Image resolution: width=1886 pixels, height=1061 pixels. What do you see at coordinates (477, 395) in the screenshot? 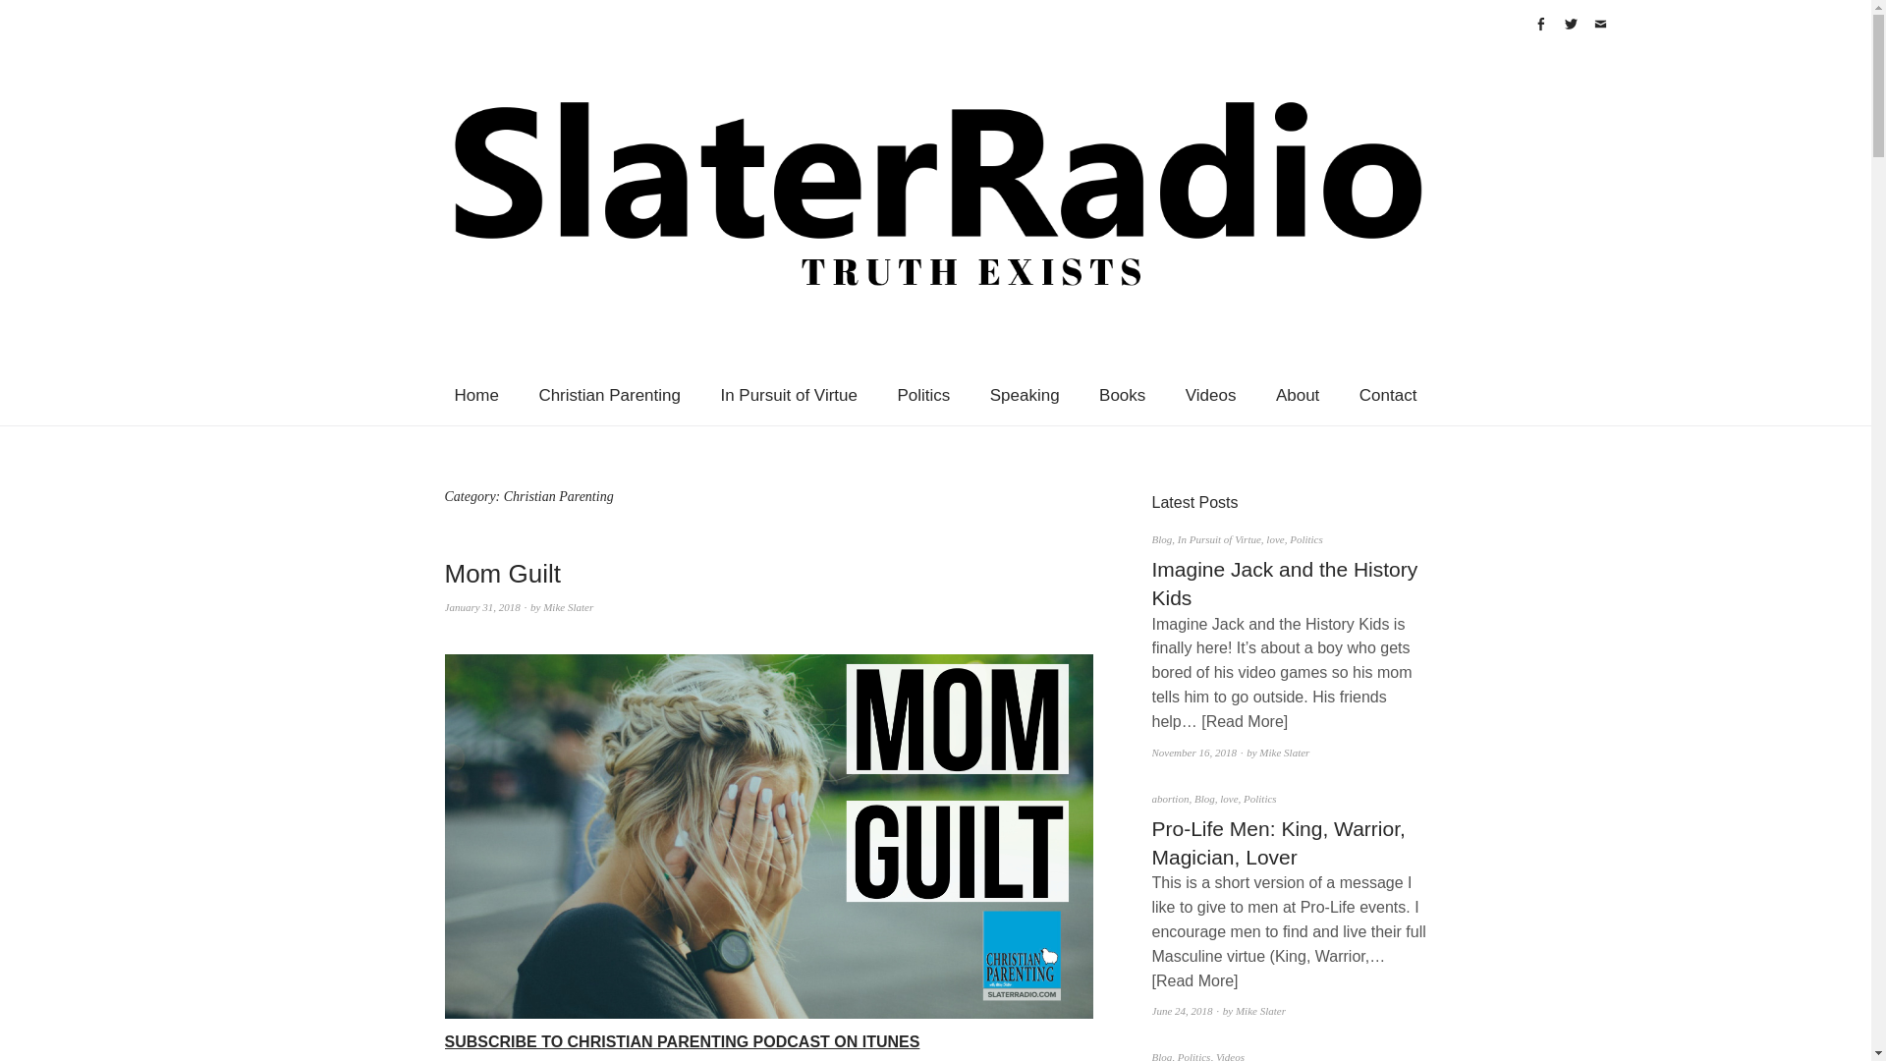
I see `Home` at bounding box center [477, 395].